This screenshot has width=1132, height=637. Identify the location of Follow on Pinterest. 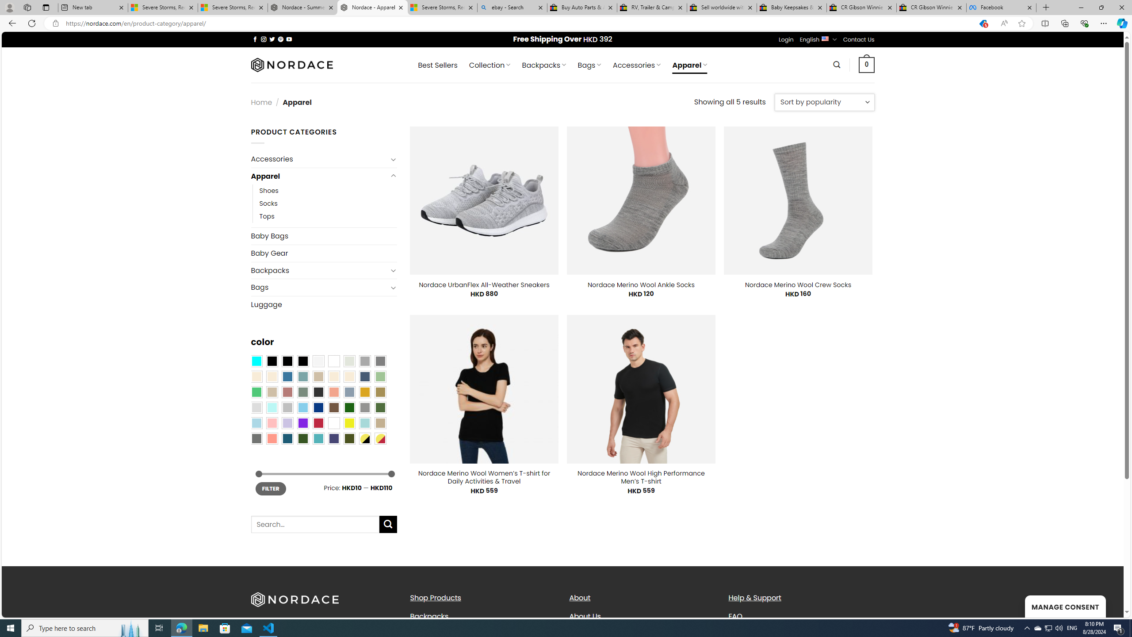
(280, 39).